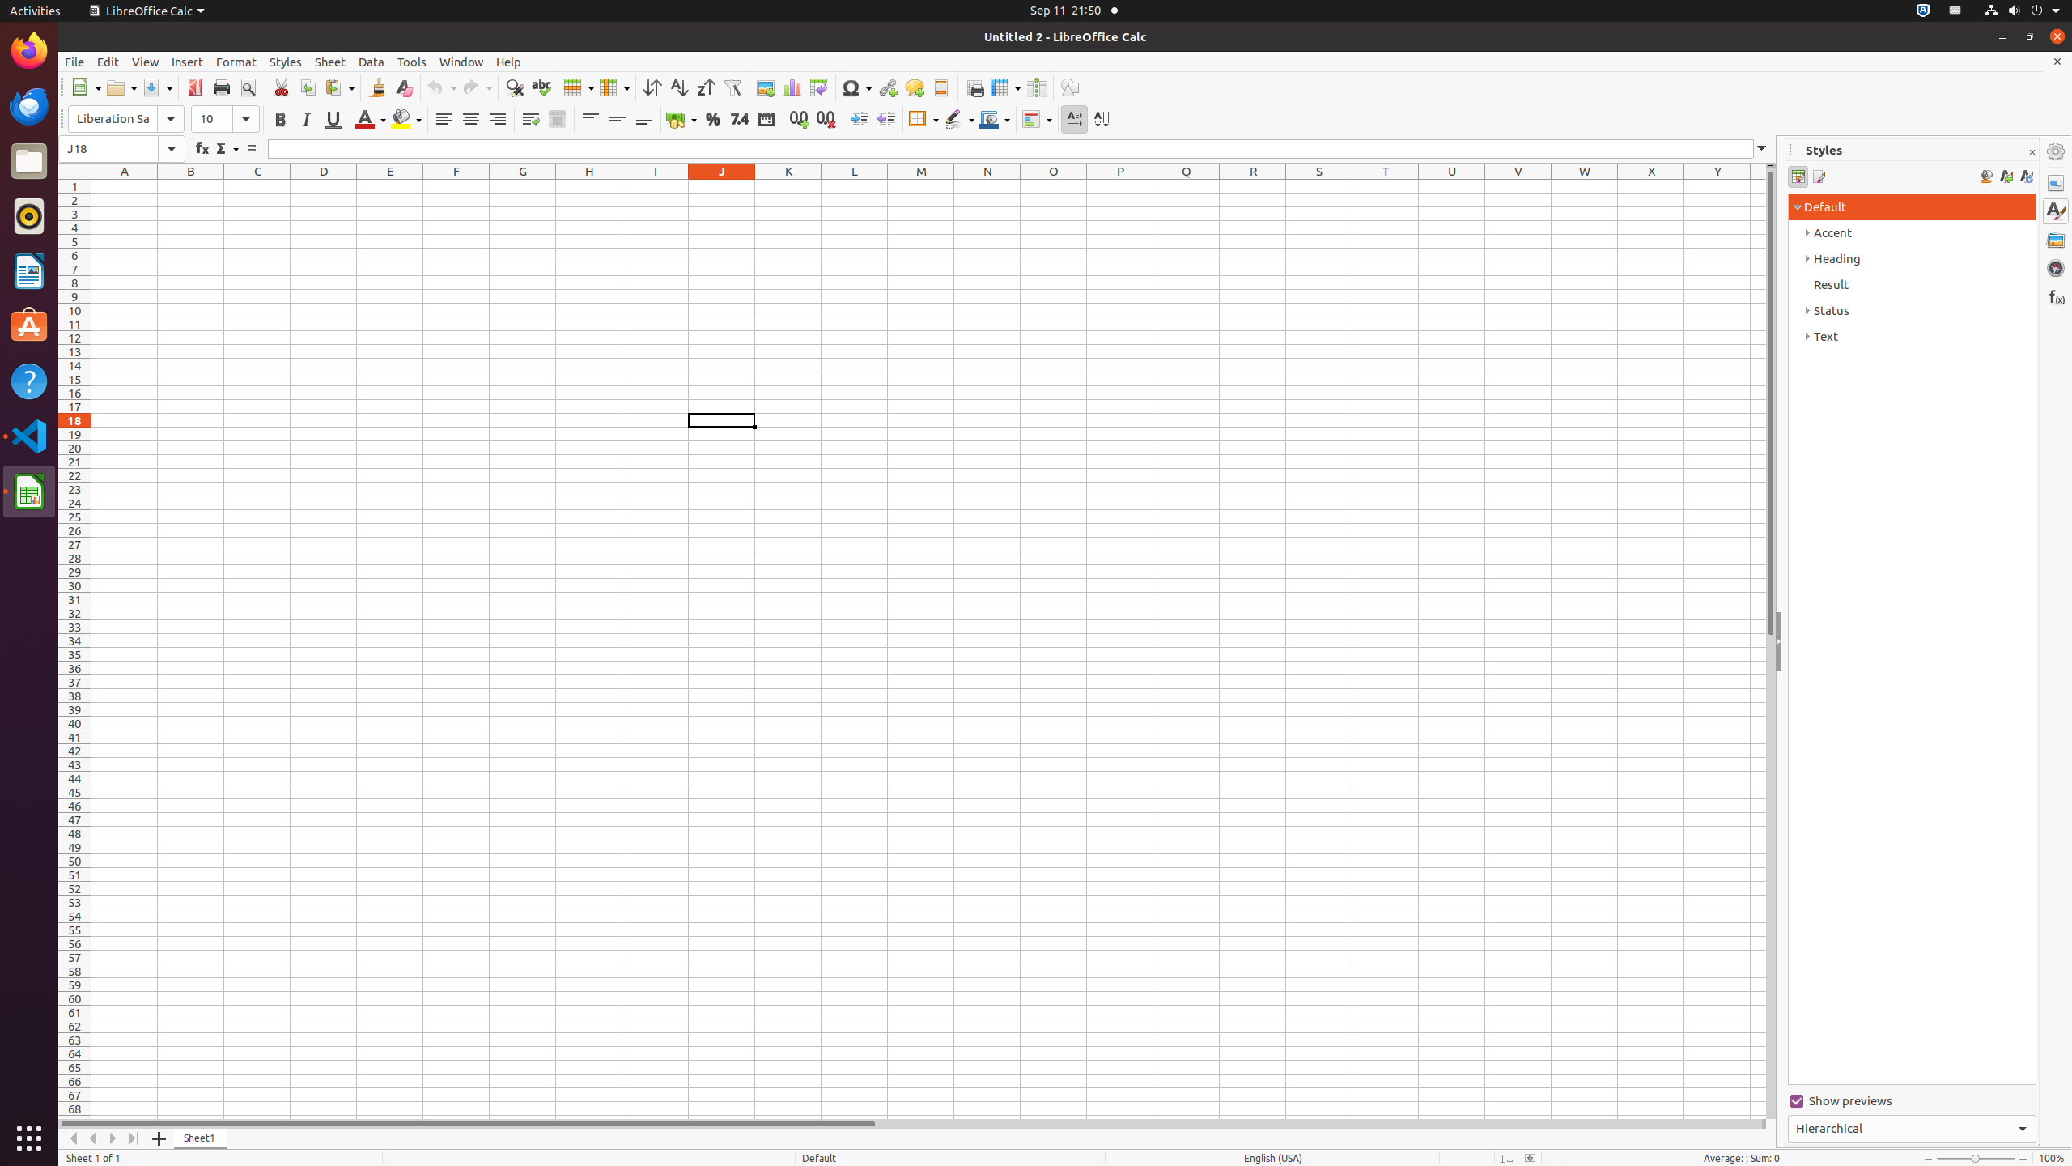  What do you see at coordinates (579, 87) in the screenshot?
I see `Row` at bounding box center [579, 87].